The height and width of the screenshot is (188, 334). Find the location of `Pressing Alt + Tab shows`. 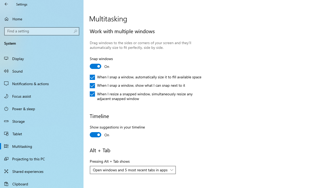

Pressing Alt + Tab shows is located at coordinates (133, 170).